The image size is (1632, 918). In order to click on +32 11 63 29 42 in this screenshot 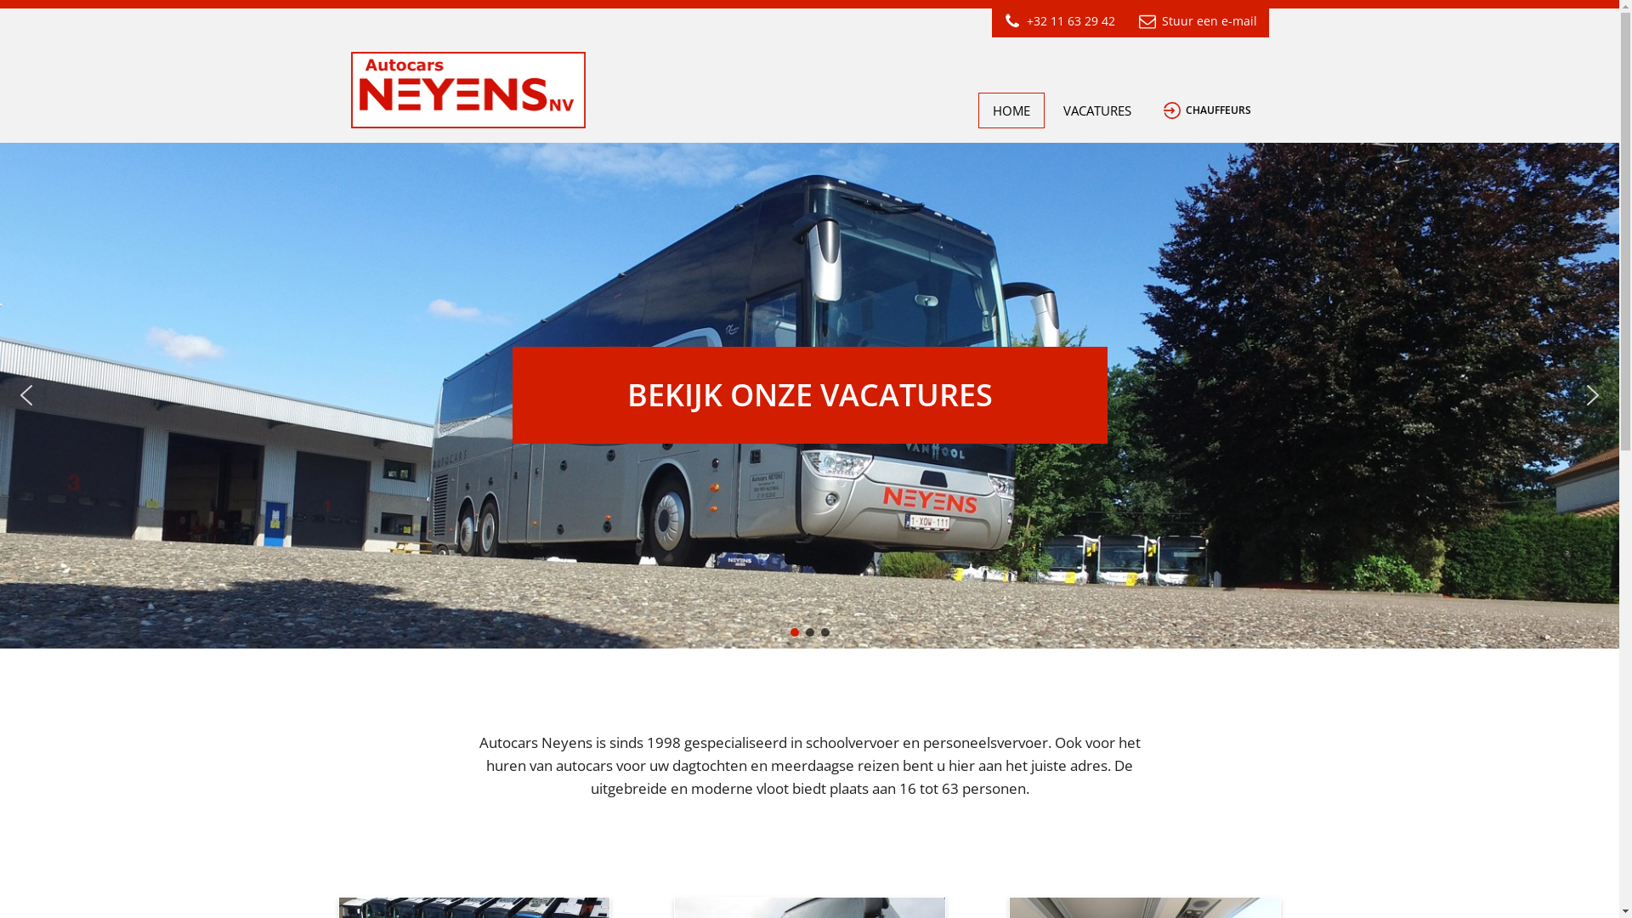, I will do `click(1059, 22)`.